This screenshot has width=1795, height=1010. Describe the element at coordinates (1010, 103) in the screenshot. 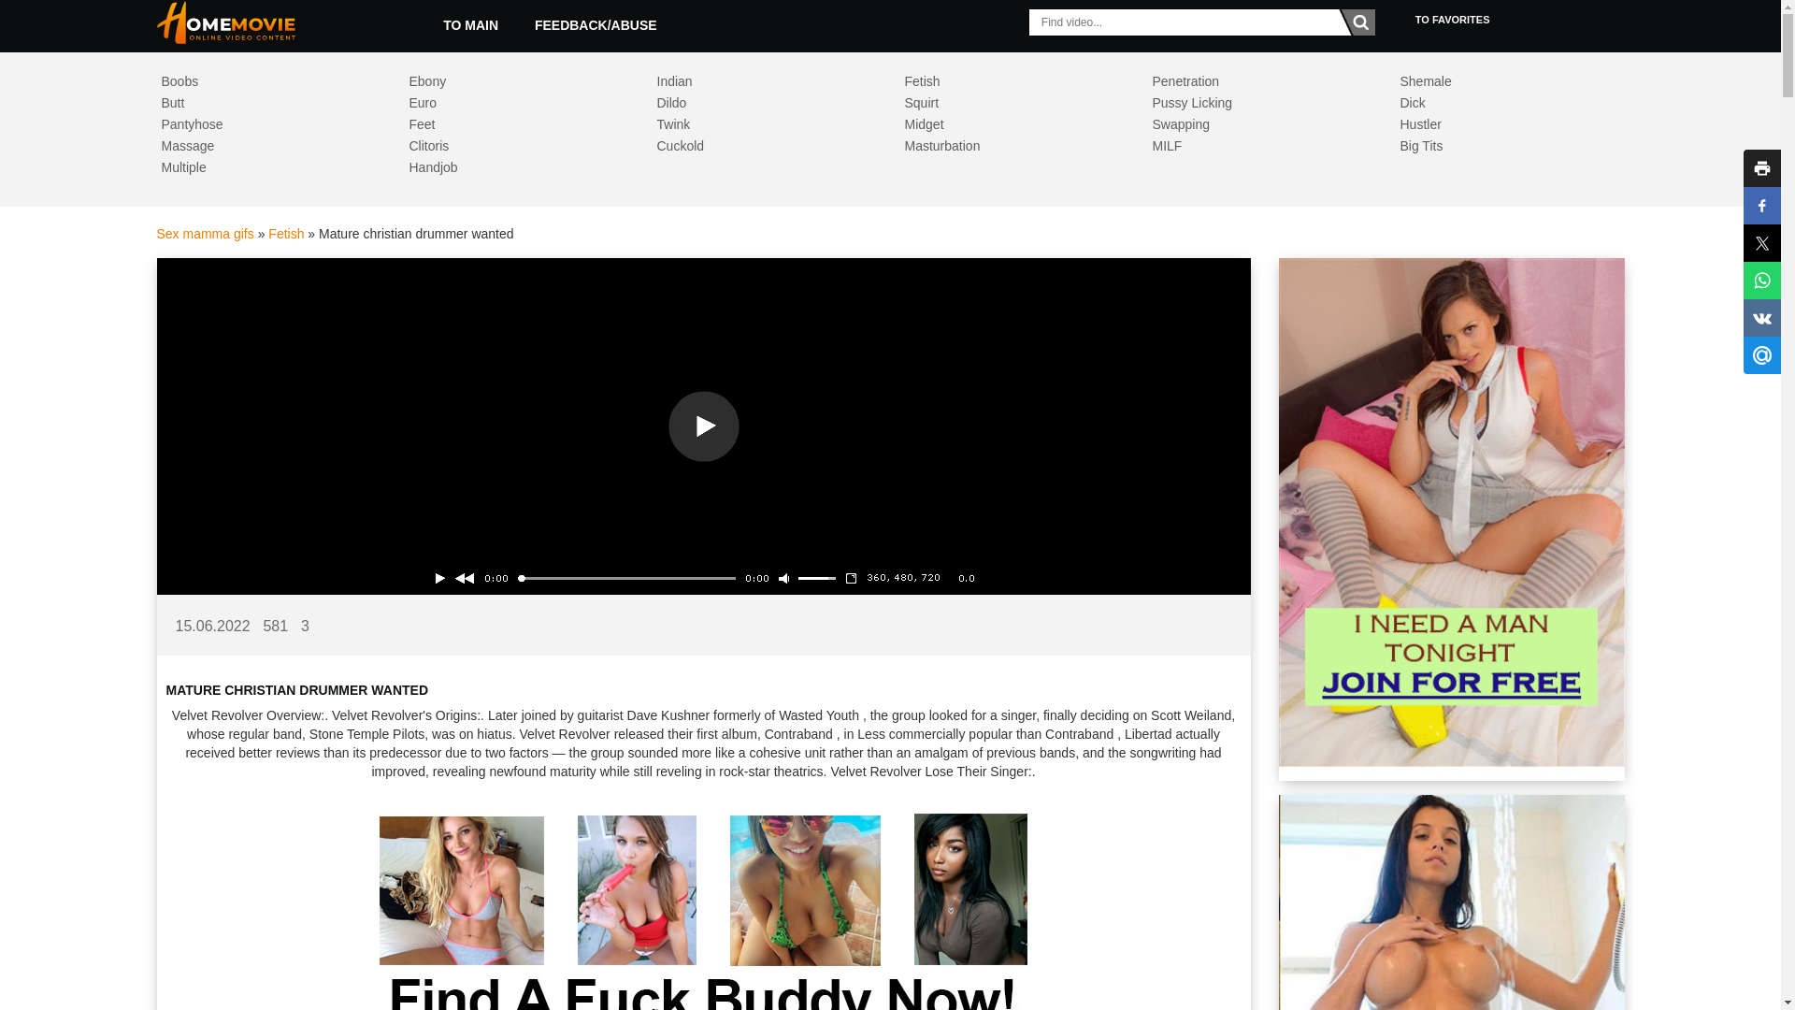

I see `Squirt` at that location.